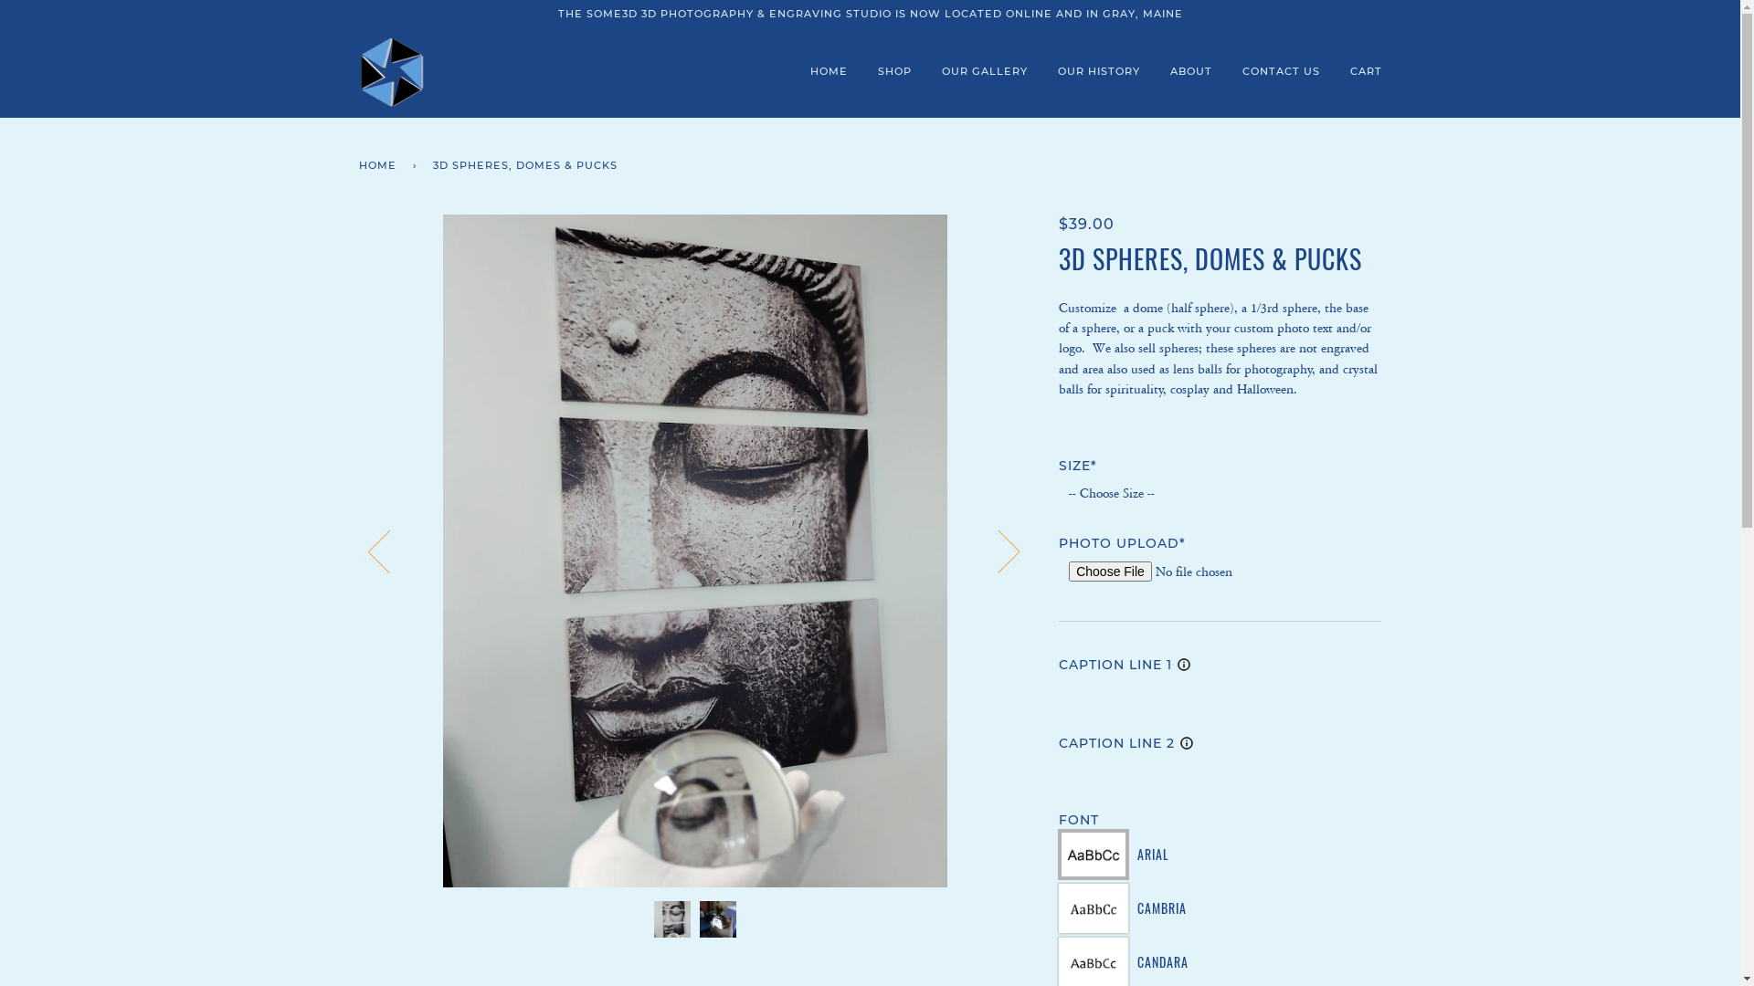 The image size is (1754, 986). What do you see at coordinates (998, 551) in the screenshot?
I see `Next` at bounding box center [998, 551].